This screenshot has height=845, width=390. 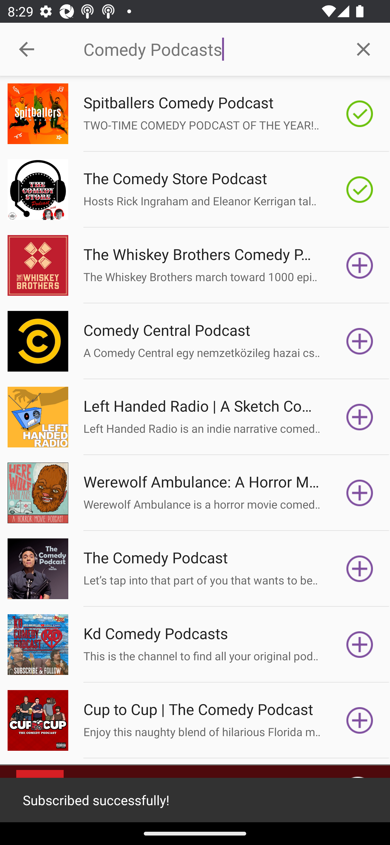 I want to click on Subscribe, so click(x=360, y=569).